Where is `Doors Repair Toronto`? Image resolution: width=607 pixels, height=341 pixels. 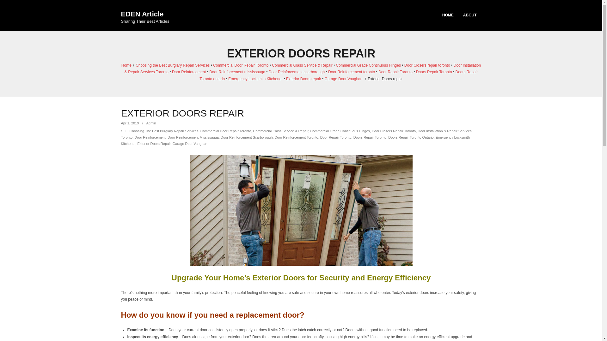 Doors Repair Toronto is located at coordinates (434, 72).